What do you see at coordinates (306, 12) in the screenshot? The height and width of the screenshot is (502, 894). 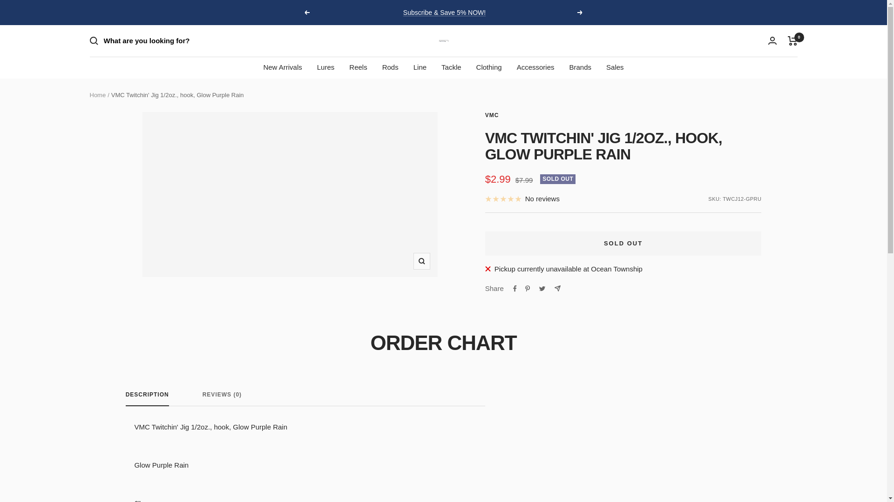 I see `Previous` at bounding box center [306, 12].